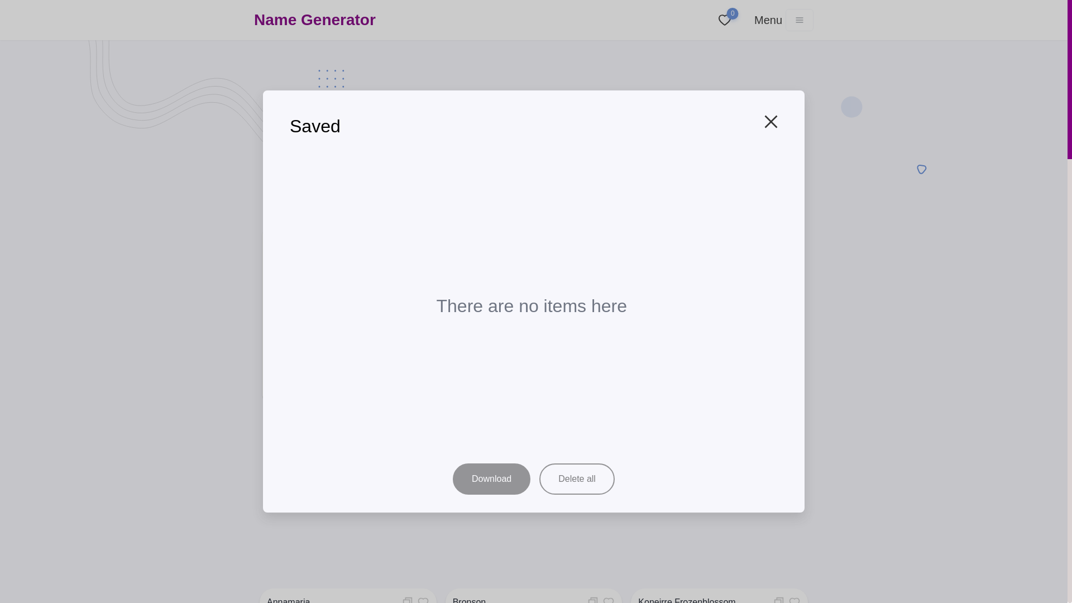  What do you see at coordinates (491, 479) in the screenshot?
I see `Download` at bounding box center [491, 479].